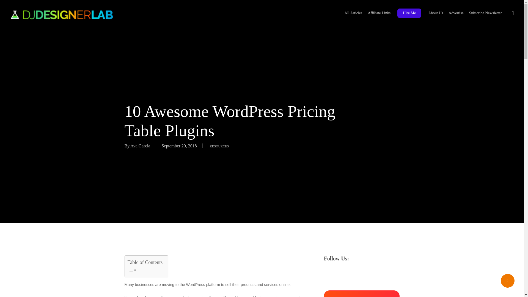 The width and height of the screenshot is (528, 297). I want to click on Affiliate Links, so click(379, 13).